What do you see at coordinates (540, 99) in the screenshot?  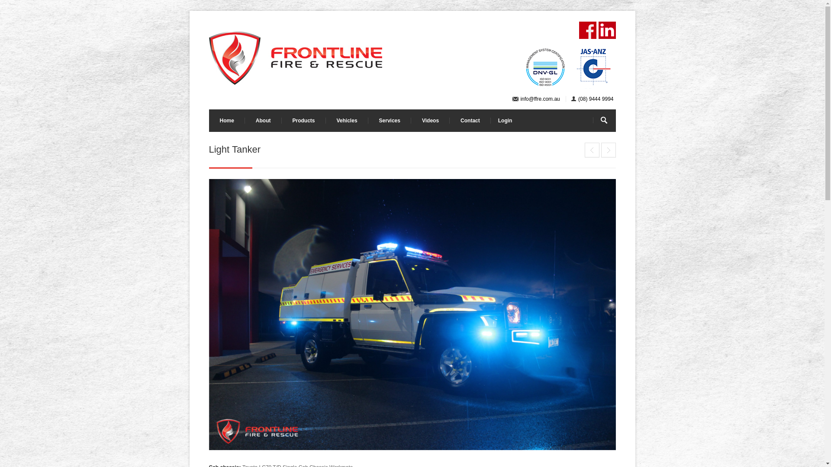 I see `info@ffre.com.au` at bounding box center [540, 99].